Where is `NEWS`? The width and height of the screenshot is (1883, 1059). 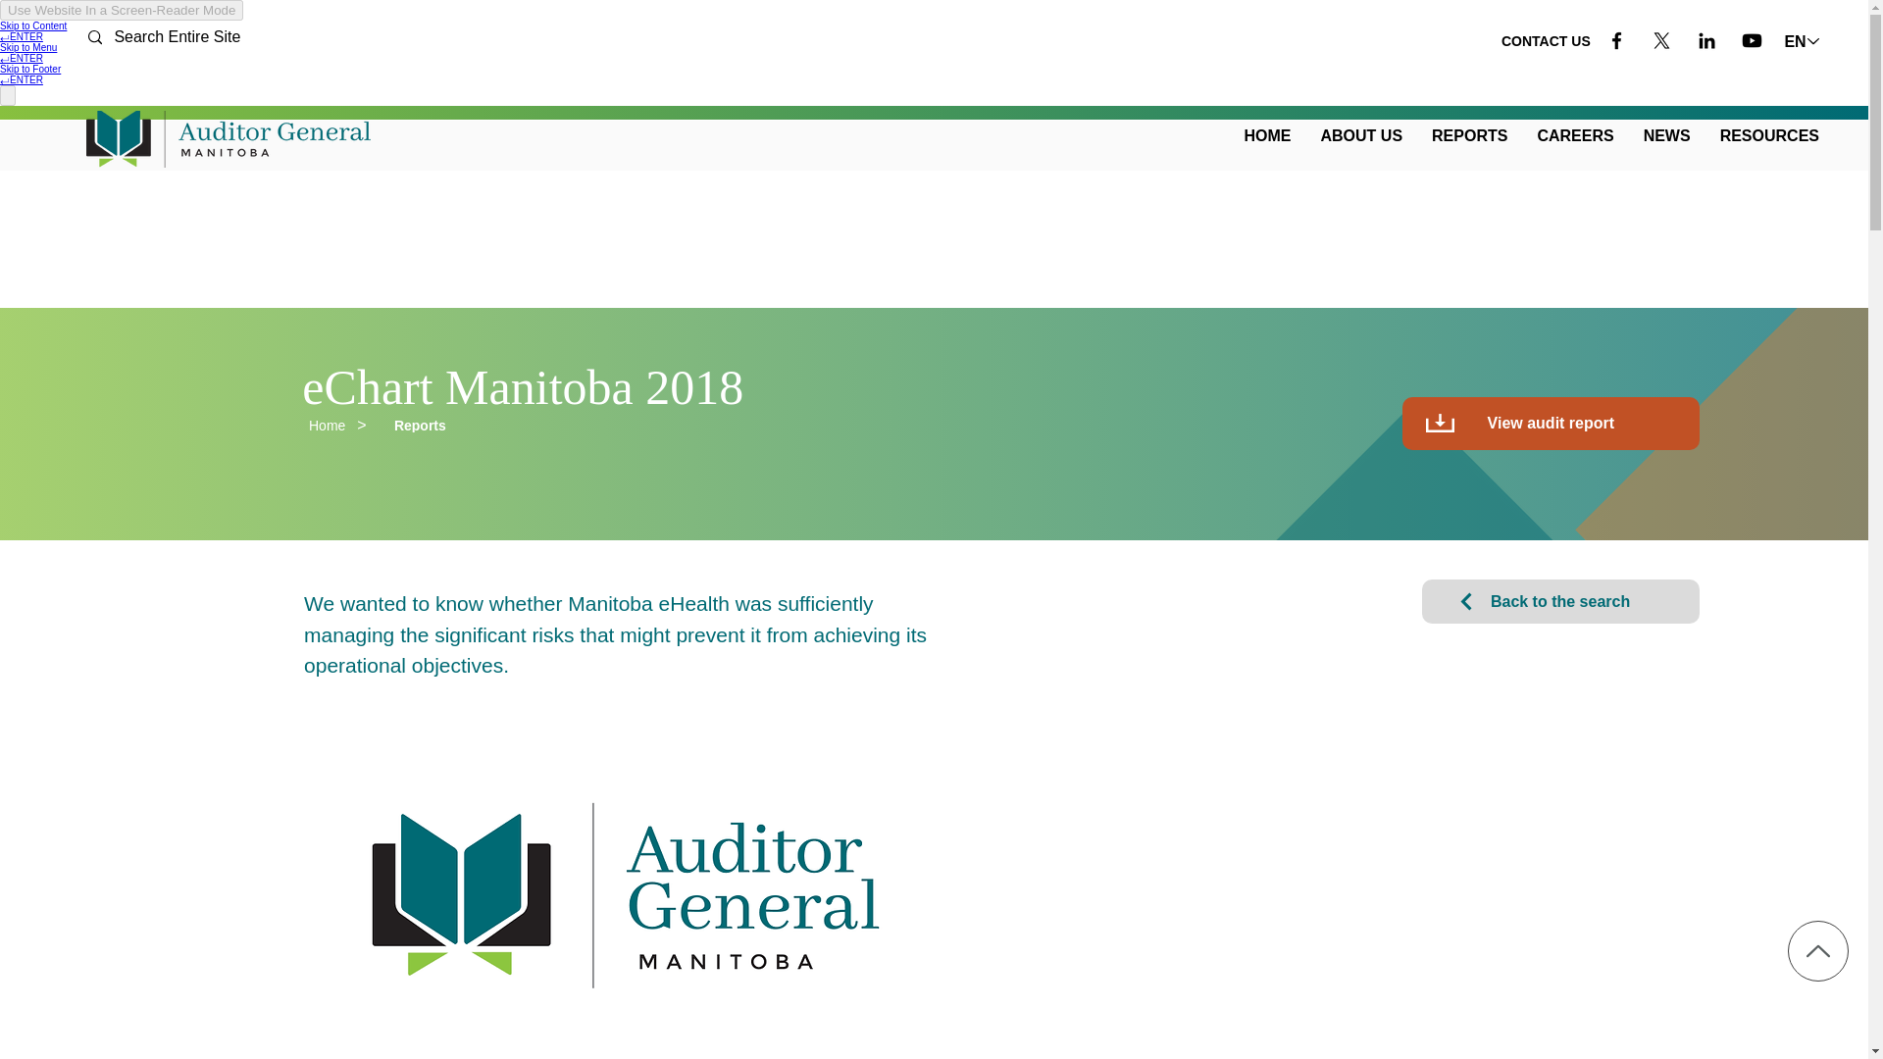 NEWS is located at coordinates (1667, 135).